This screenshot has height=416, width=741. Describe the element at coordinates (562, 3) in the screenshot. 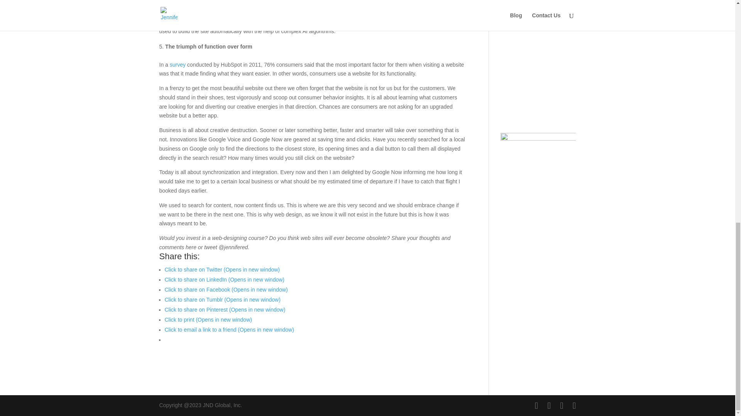

I see `LinkedIn` at that location.